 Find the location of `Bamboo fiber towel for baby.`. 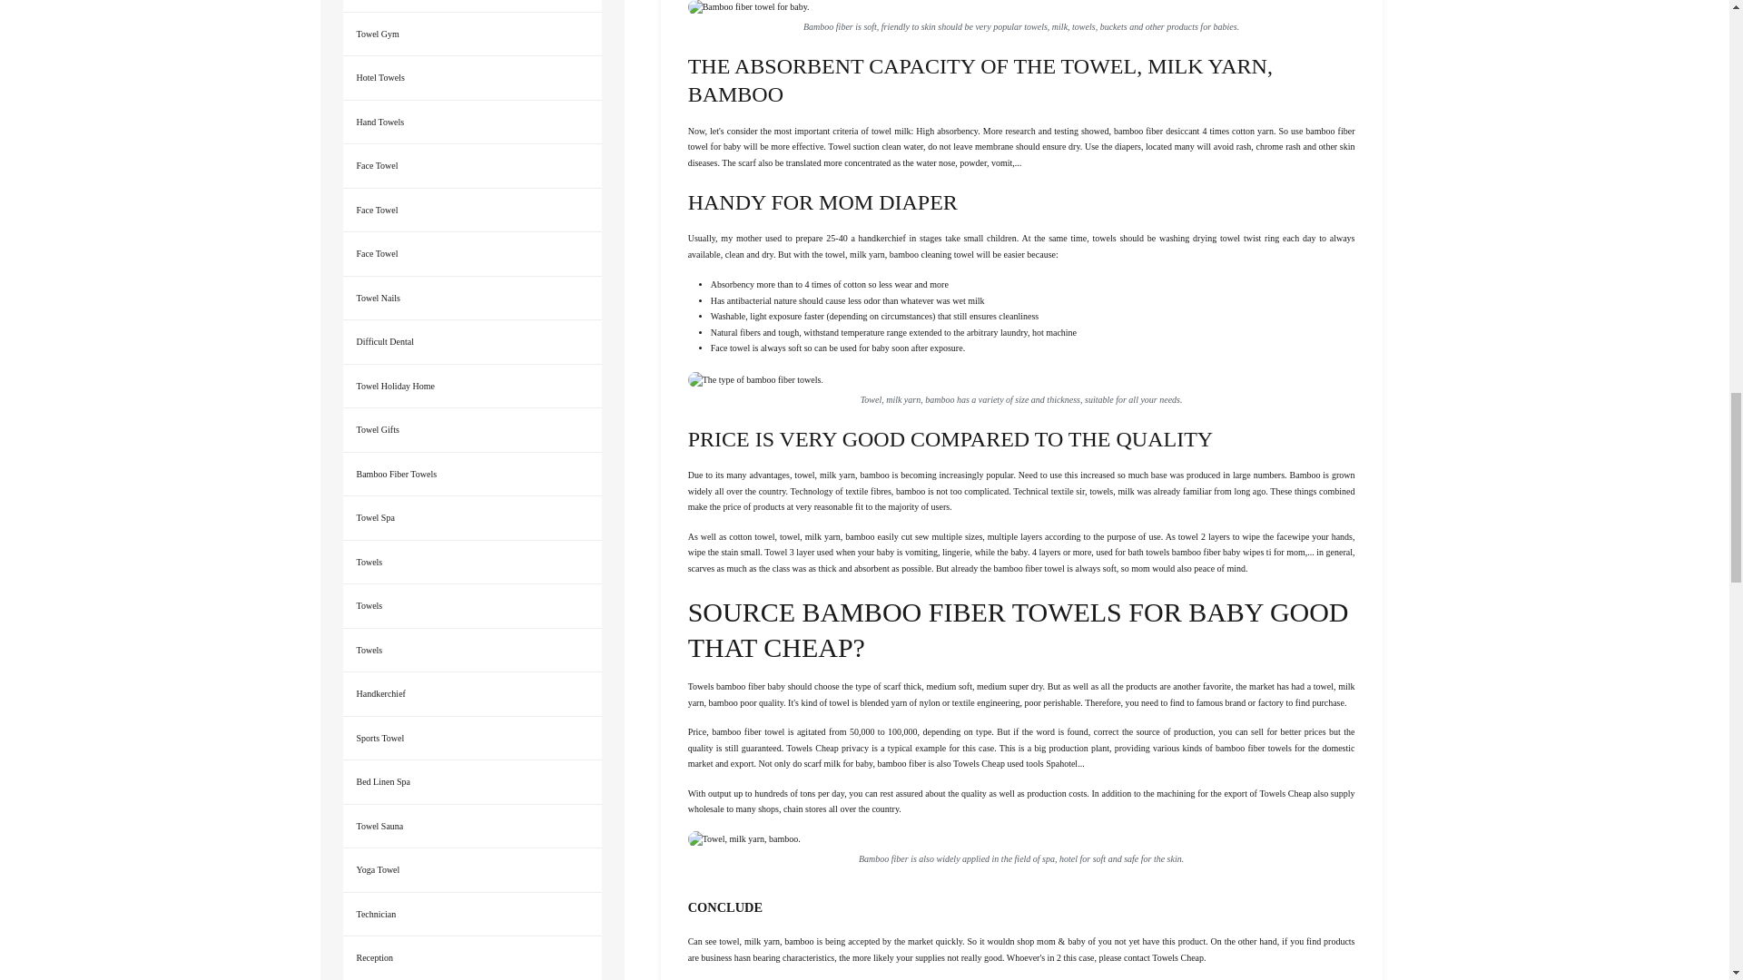

Bamboo fiber towel for baby. is located at coordinates (749, 7).